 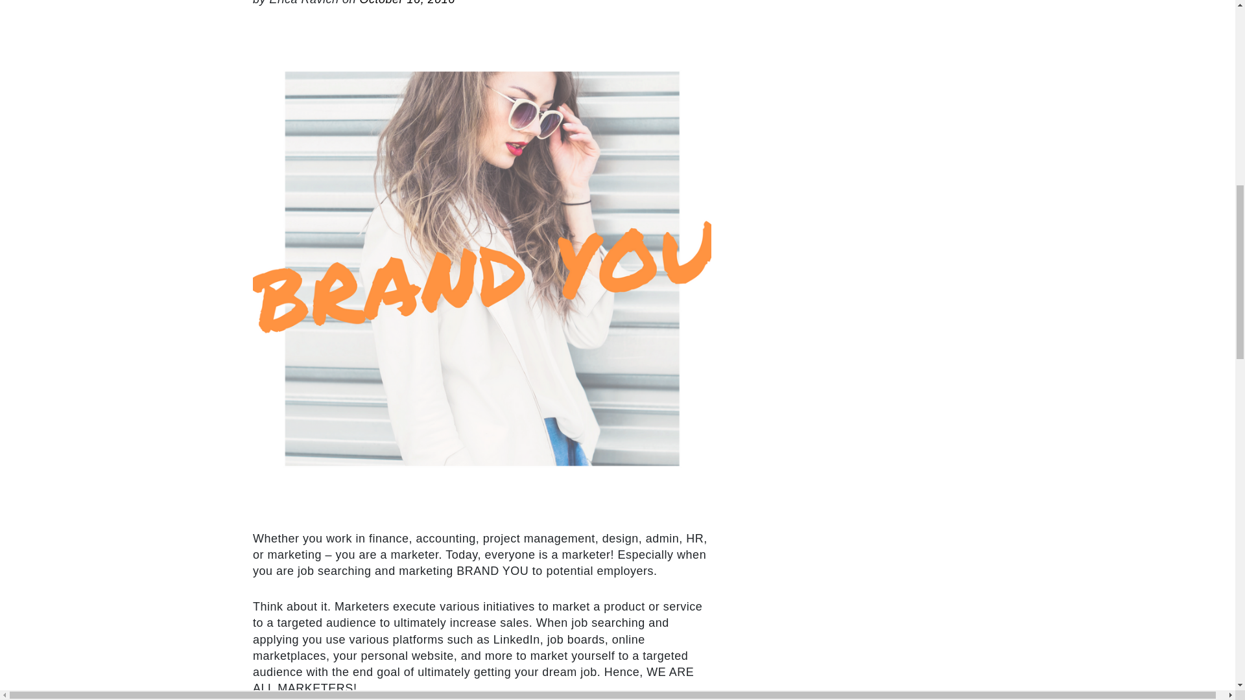 What do you see at coordinates (407, 3) in the screenshot?
I see `October 16, 2016` at bounding box center [407, 3].